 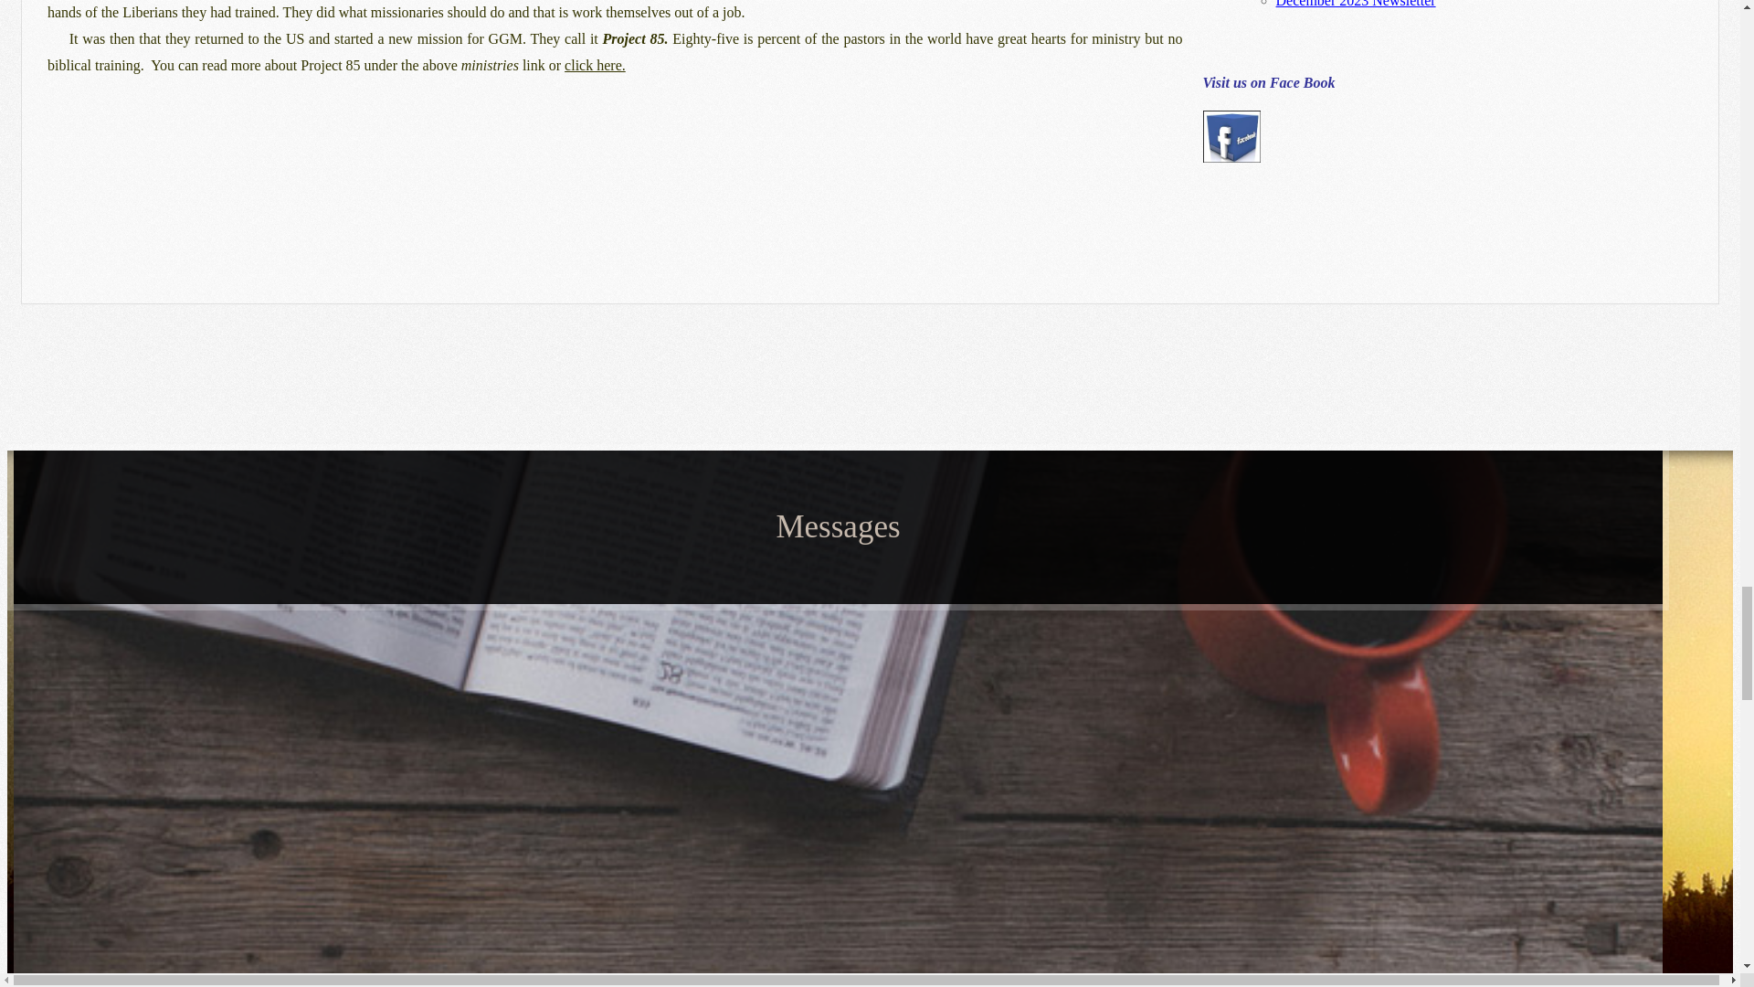 I want to click on December 2023 Newsletter, so click(x=1356, y=4).